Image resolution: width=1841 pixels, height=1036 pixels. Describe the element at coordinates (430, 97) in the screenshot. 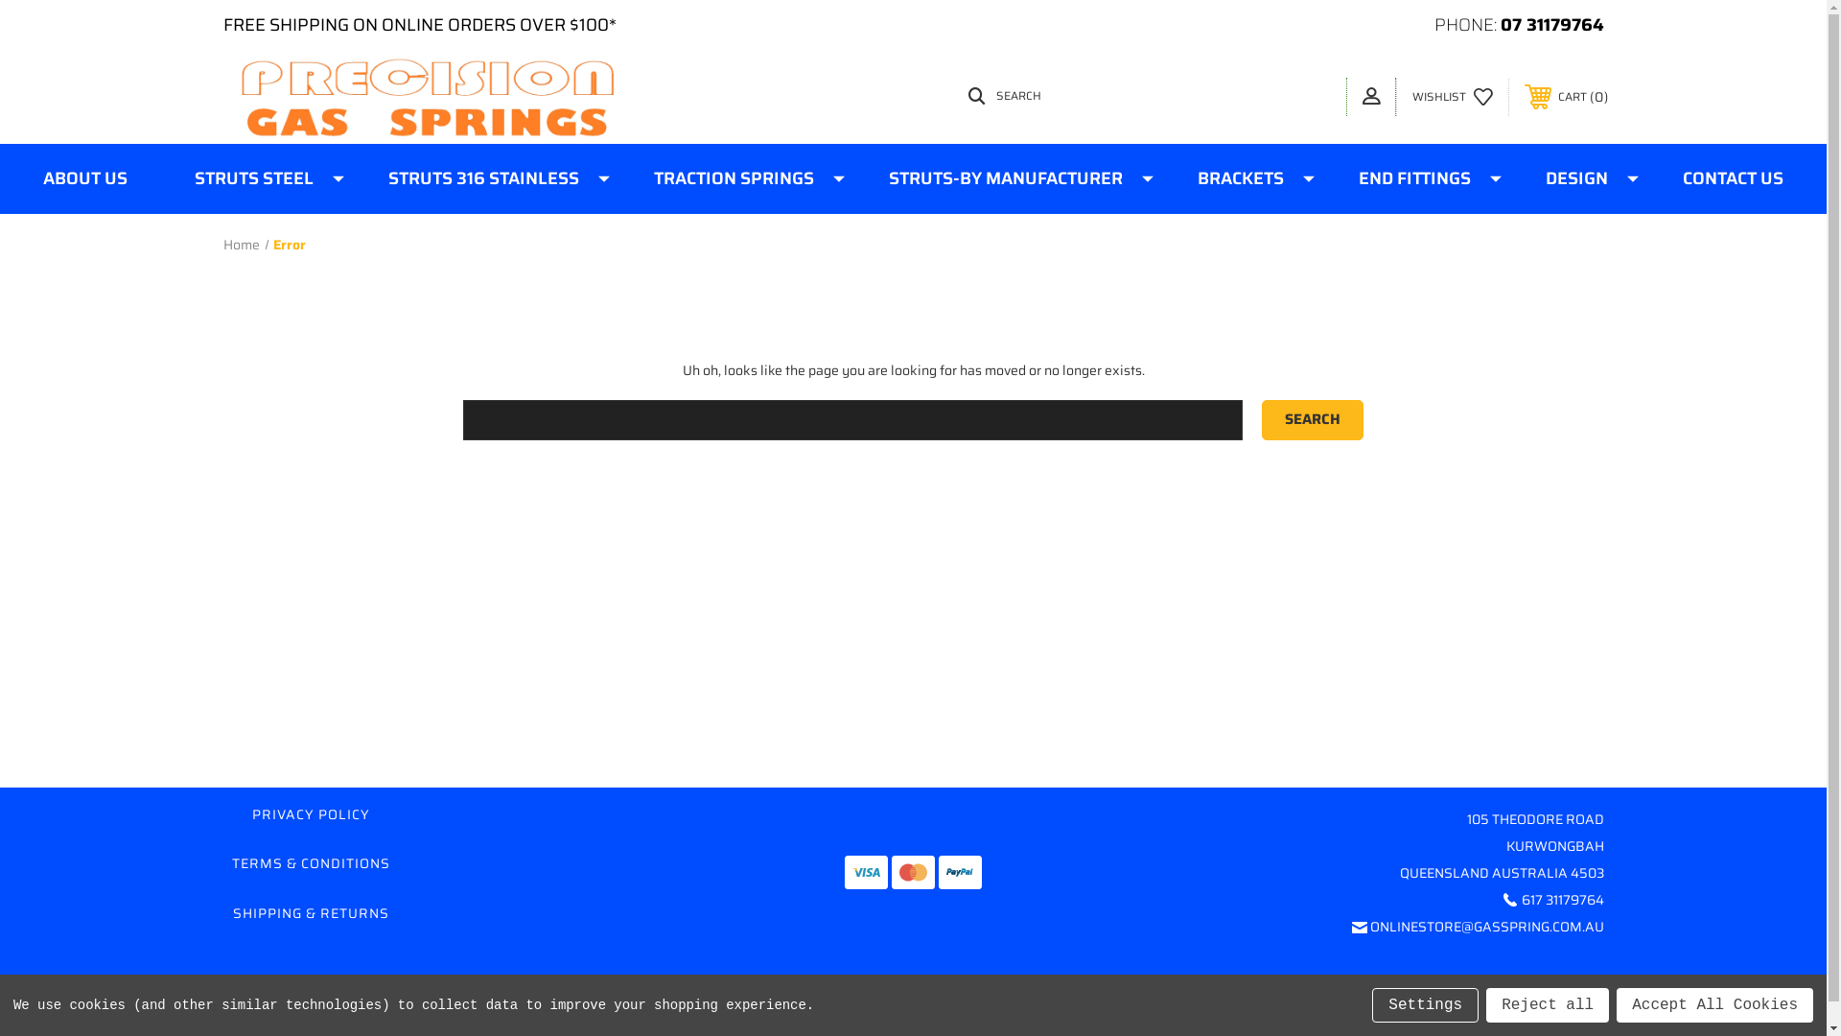

I see `PRECISION GAS SPRINGS` at that location.